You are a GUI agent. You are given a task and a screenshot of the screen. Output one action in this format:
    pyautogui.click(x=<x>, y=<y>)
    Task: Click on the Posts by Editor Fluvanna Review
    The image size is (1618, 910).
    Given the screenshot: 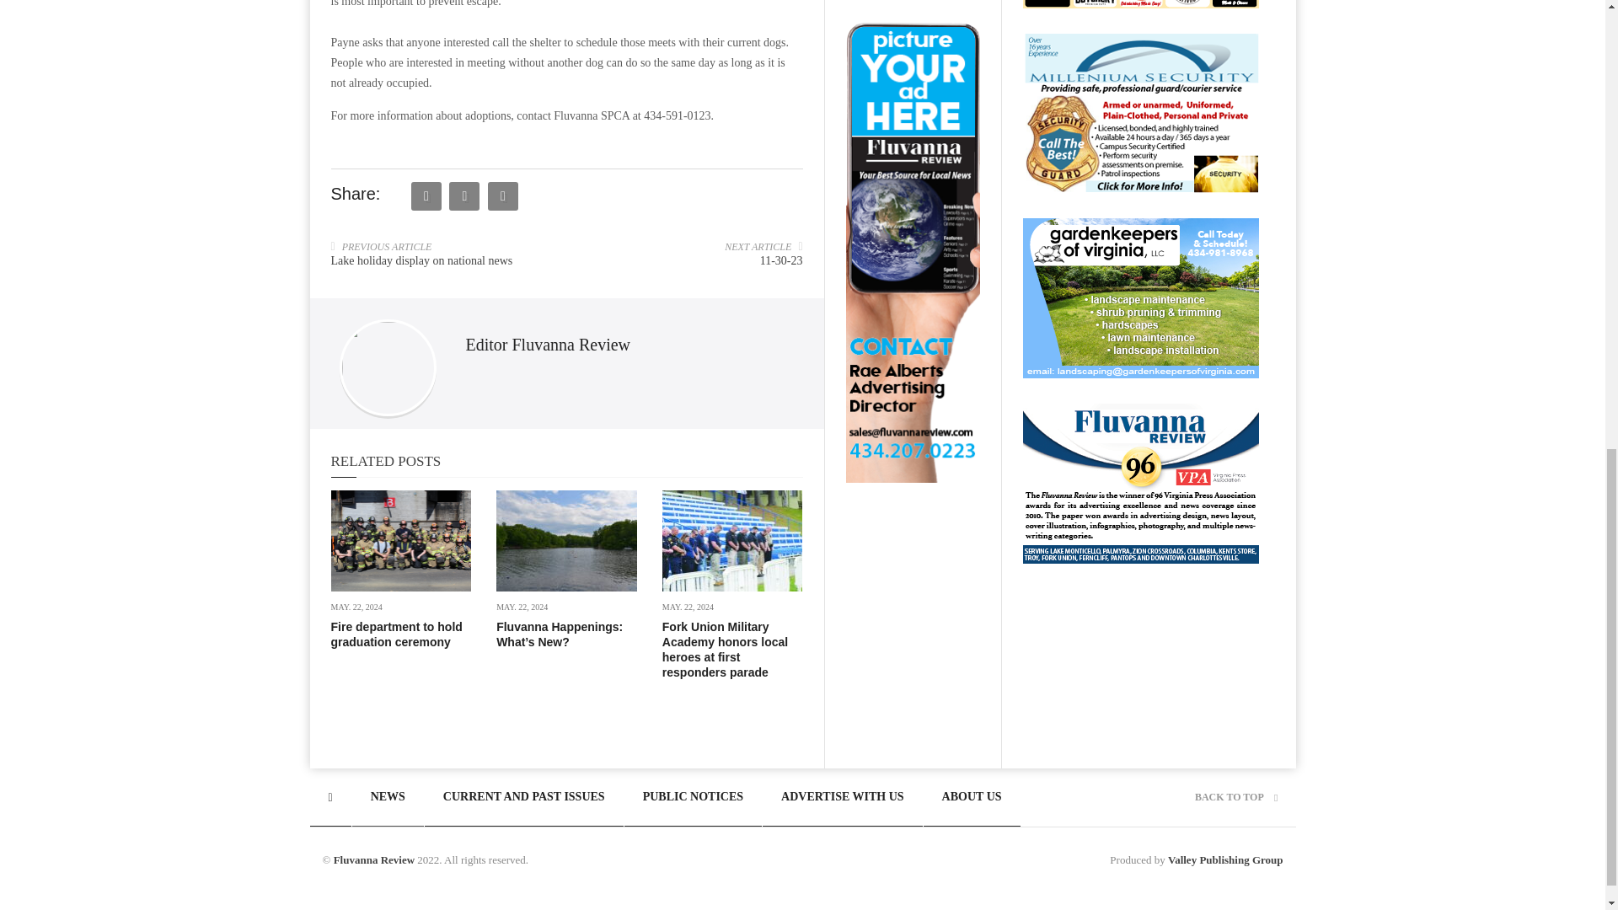 What is the action you would take?
    pyautogui.click(x=548, y=344)
    